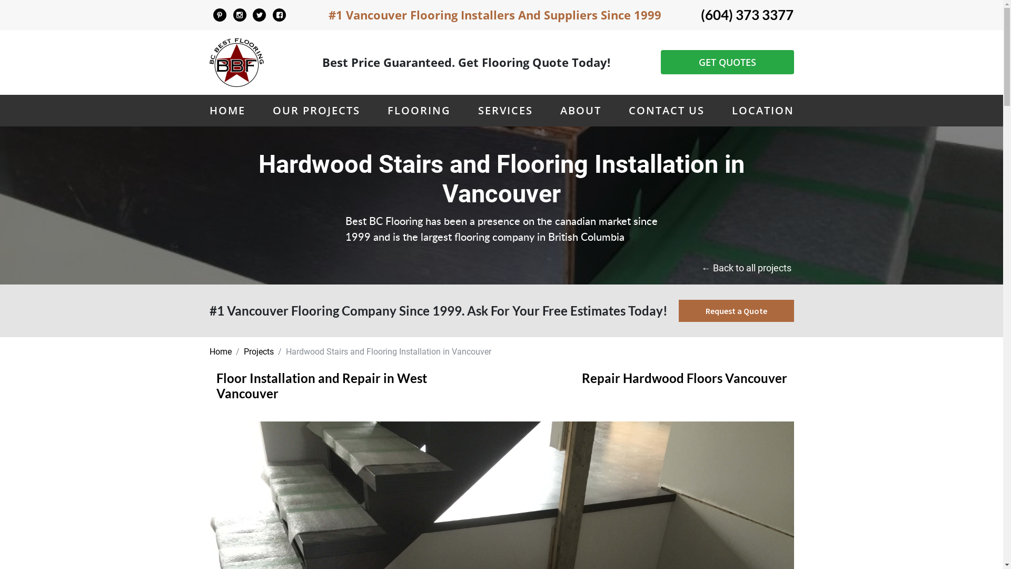 Image resolution: width=1011 pixels, height=569 pixels. What do you see at coordinates (685, 386) in the screenshot?
I see `Repair Hardwood Floors Vancouver` at bounding box center [685, 386].